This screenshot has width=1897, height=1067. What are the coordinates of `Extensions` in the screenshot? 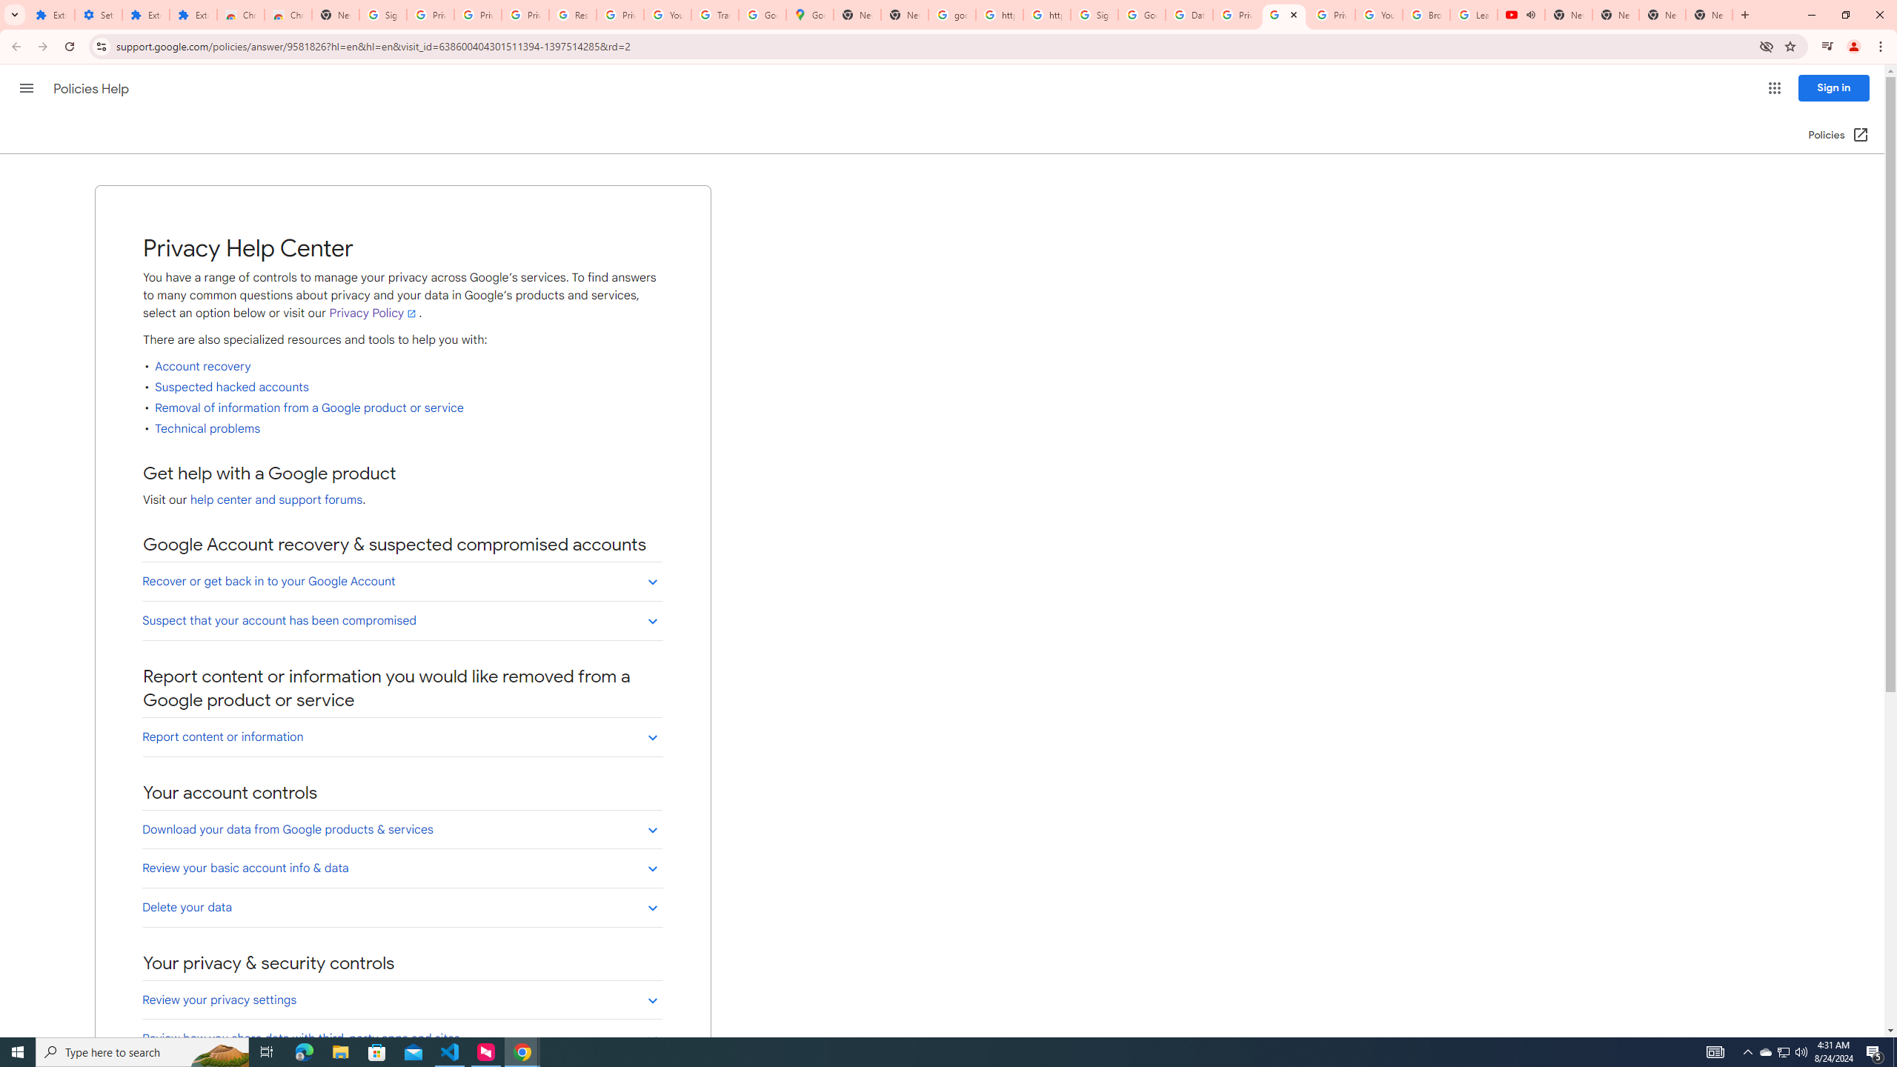 It's located at (51, 15).